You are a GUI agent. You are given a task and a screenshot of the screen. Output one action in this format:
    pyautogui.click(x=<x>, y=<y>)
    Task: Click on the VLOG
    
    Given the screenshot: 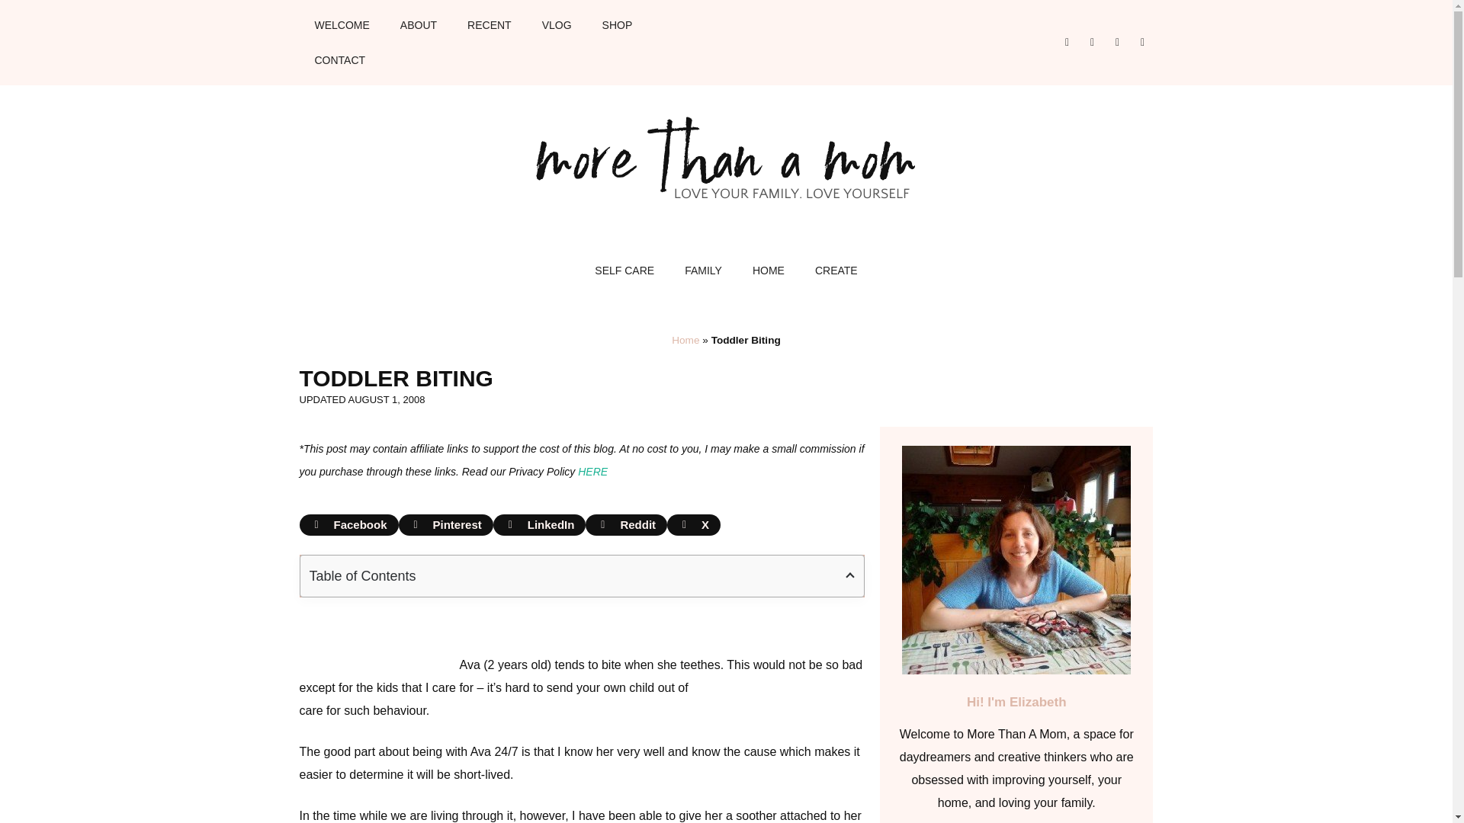 What is the action you would take?
    pyautogui.click(x=557, y=24)
    